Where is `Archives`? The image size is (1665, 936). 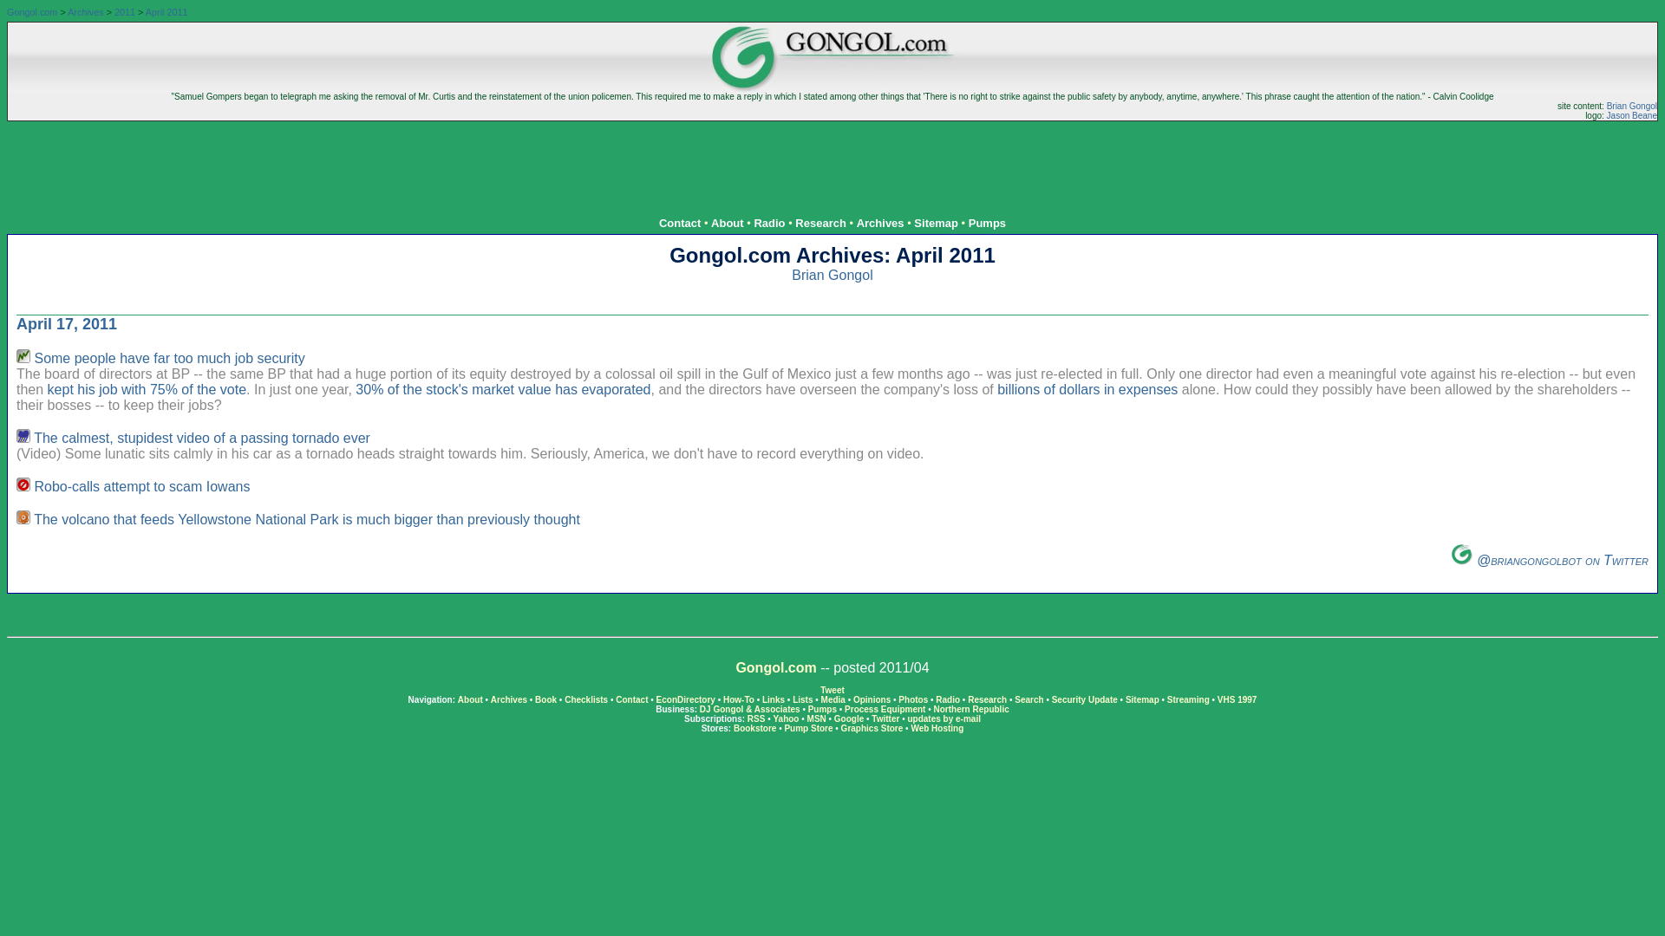 Archives is located at coordinates (880, 222).